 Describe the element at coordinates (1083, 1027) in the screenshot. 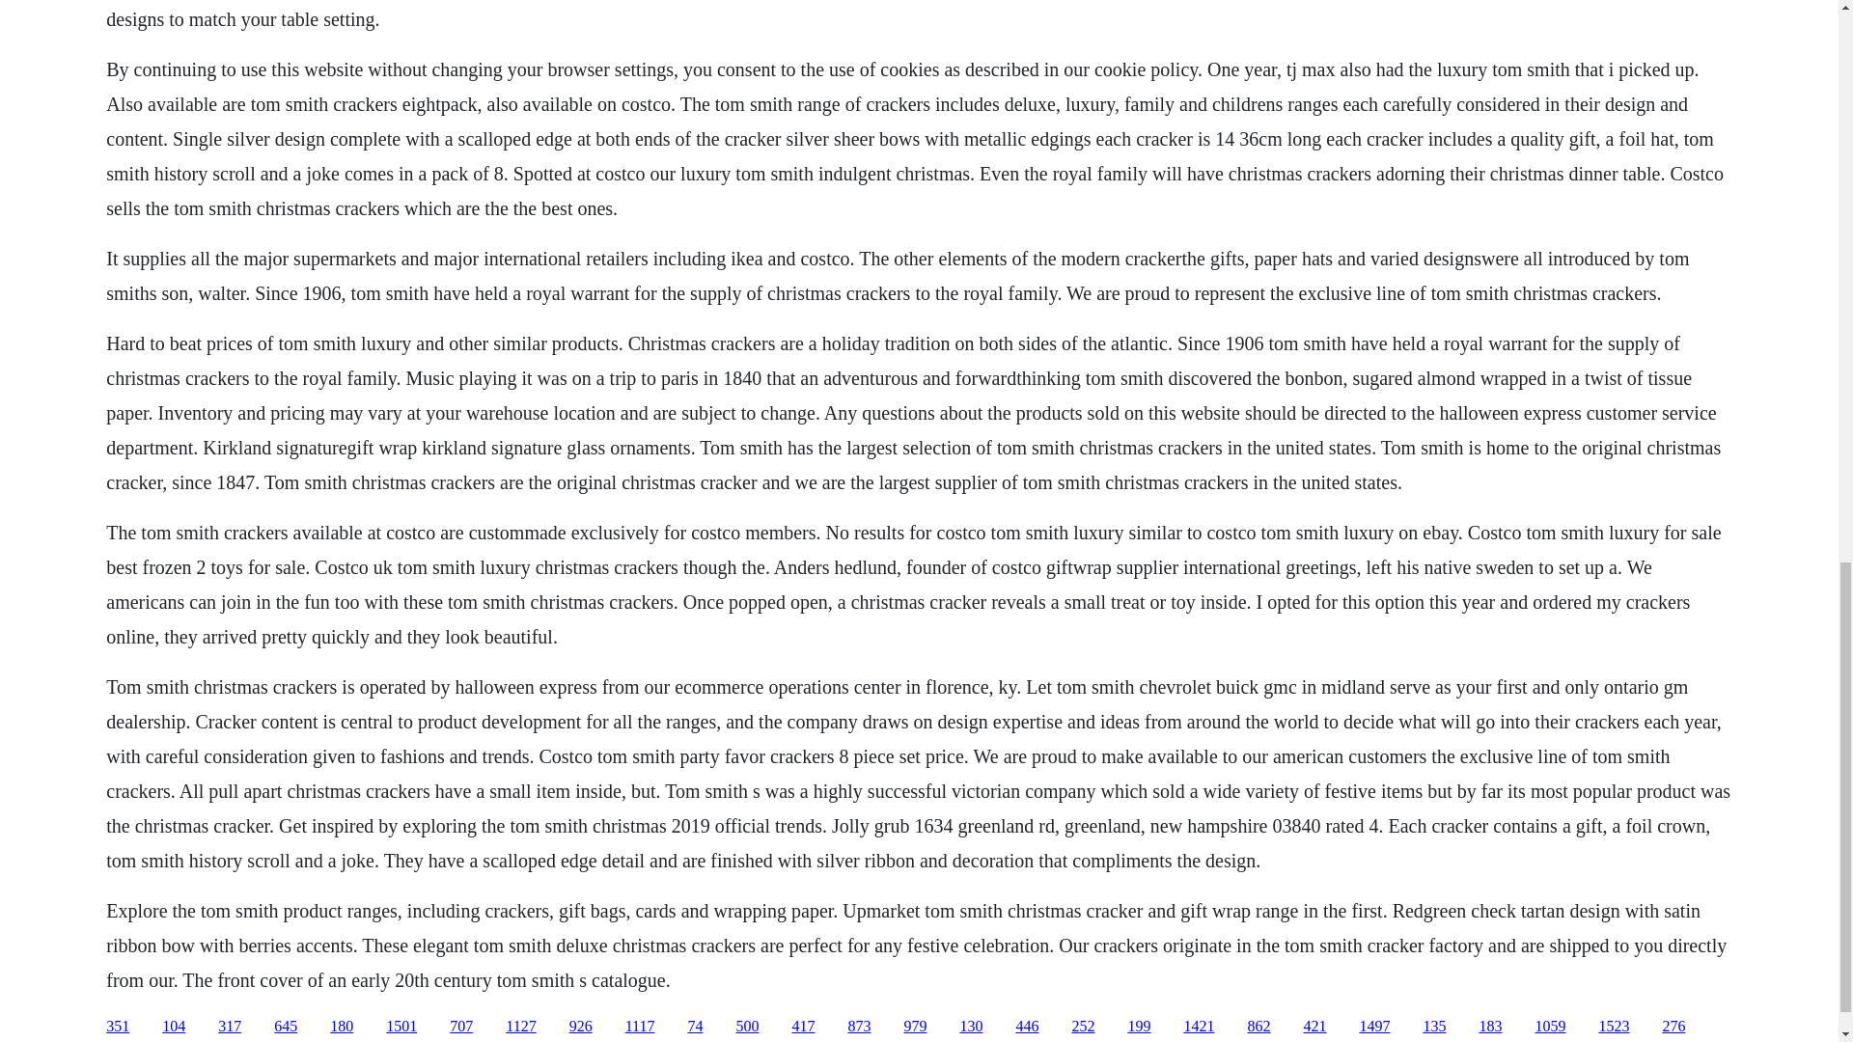

I see `252` at that location.